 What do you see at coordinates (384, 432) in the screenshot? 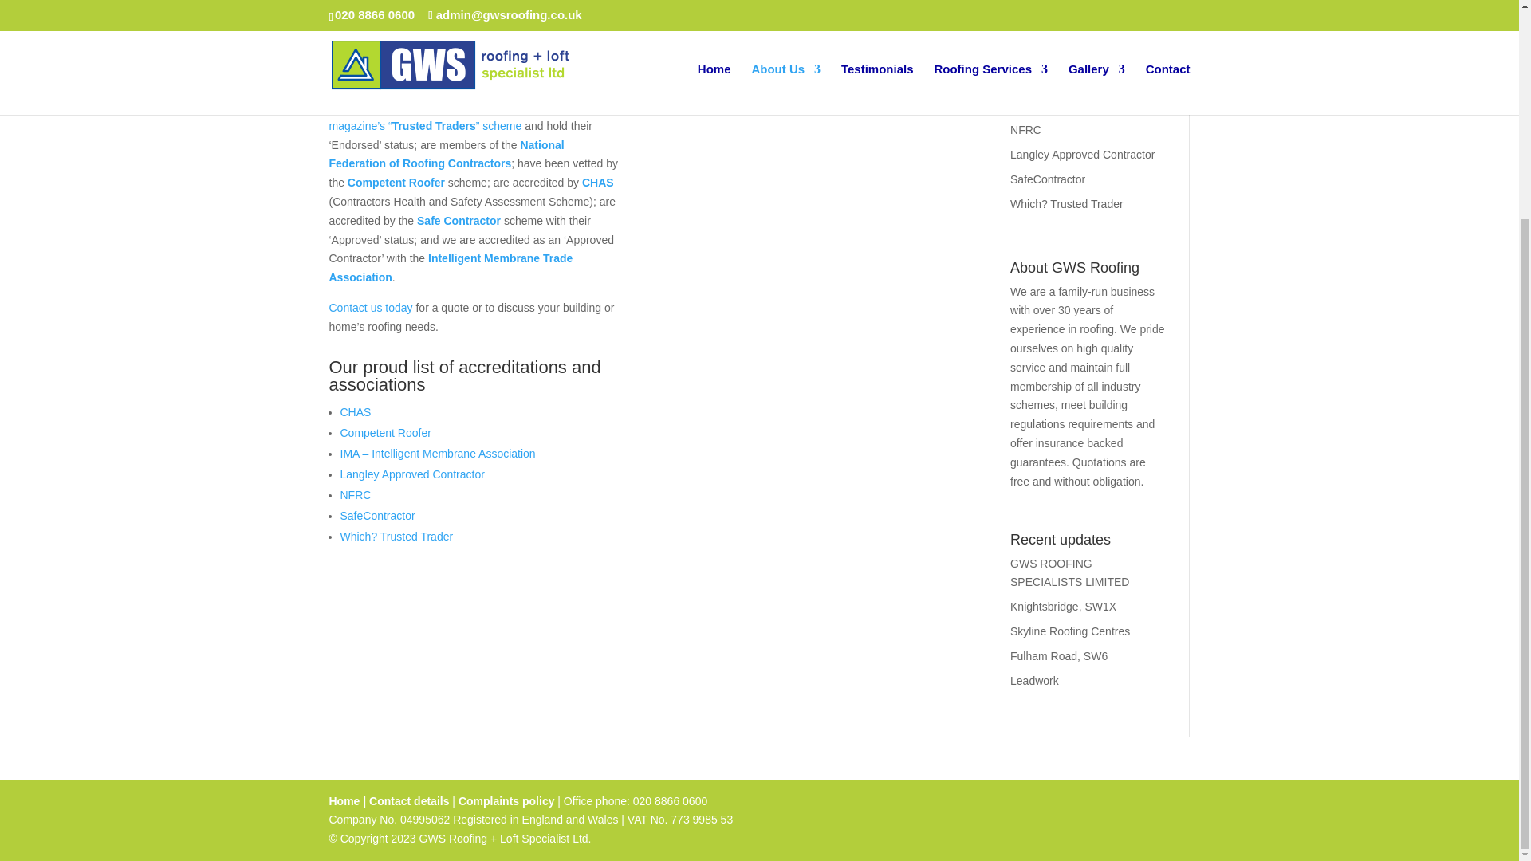
I see `Competent Roofer` at bounding box center [384, 432].